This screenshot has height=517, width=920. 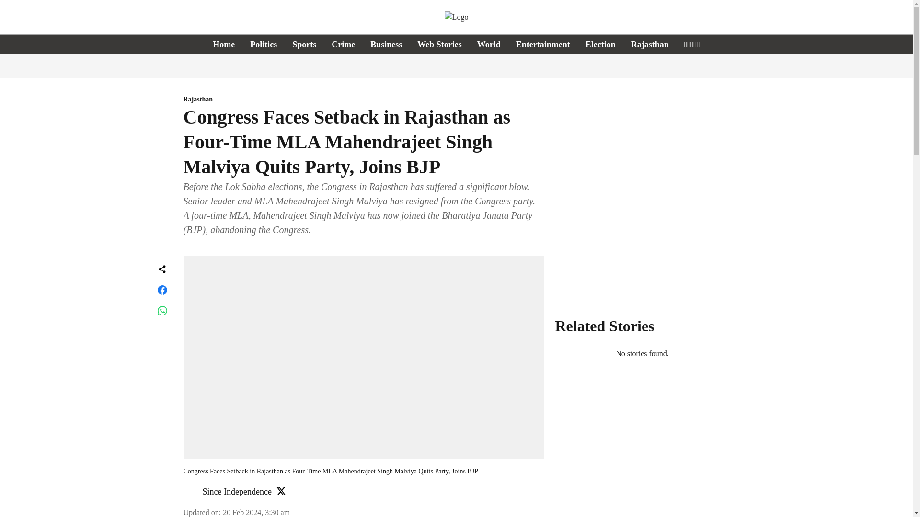 What do you see at coordinates (386, 44) in the screenshot?
I see `Business` at bounding box center [386, 44].